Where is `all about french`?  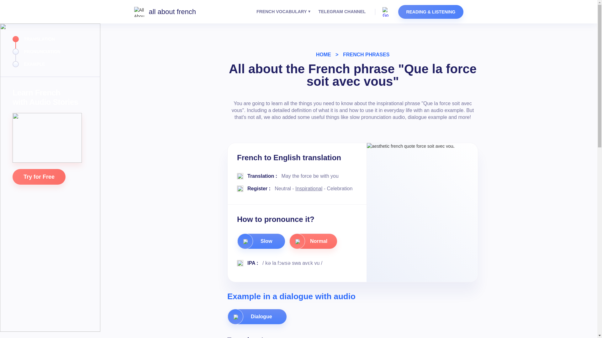 all about french is located at coordinates (165, 12).